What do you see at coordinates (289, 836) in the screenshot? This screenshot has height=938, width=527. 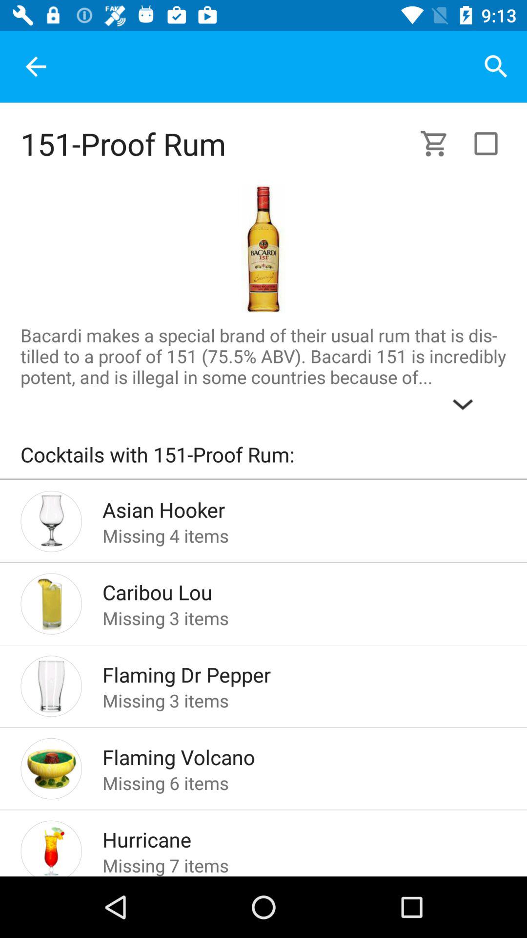 I see `turn on icon above missing 7 items` at bounding box center [289, 836].